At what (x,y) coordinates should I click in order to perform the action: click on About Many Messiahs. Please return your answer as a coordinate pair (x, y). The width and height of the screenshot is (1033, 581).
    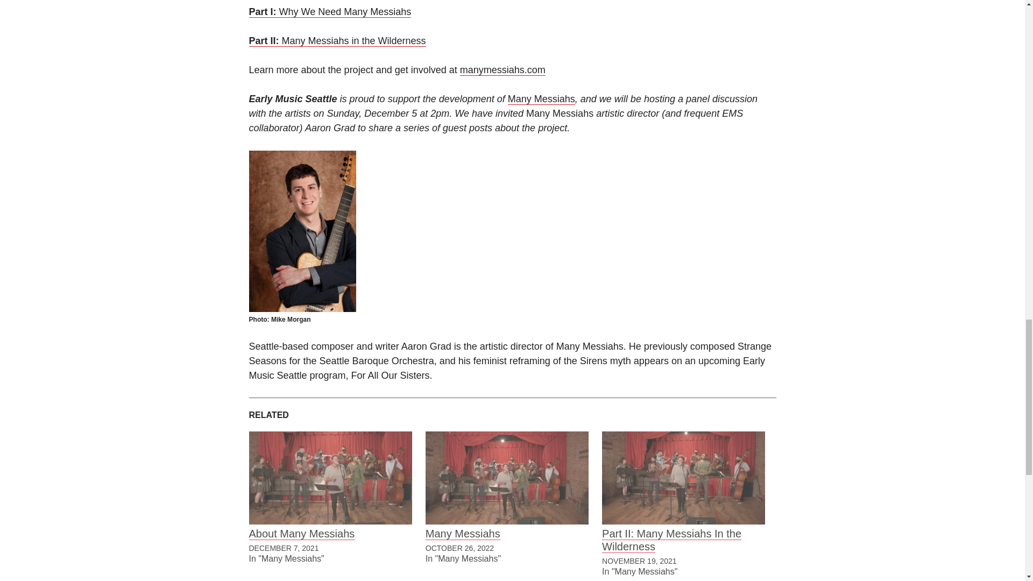
    Looking at the image, I should click on (301, 534).